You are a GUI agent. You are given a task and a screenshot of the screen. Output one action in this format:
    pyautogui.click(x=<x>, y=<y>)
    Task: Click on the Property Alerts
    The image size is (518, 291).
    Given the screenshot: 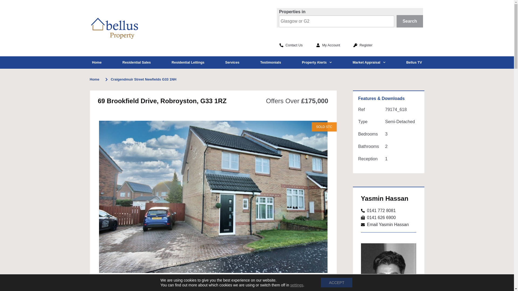 What is the action you would take?
    pyautogui.click(x=316, y=63)
    